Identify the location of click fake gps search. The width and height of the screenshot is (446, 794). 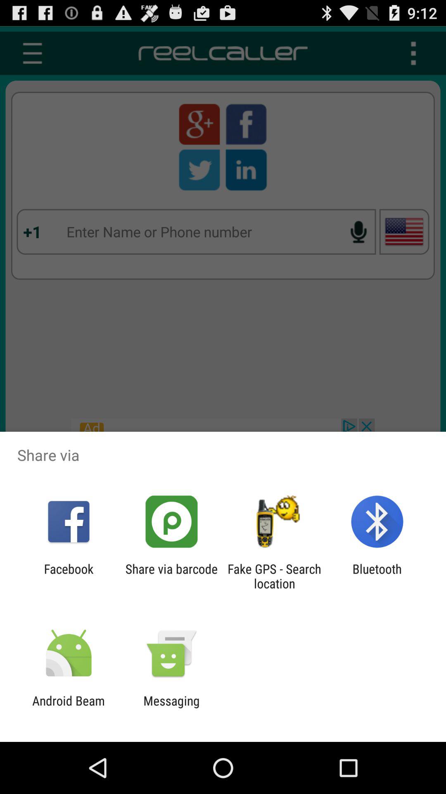
(274, 576).